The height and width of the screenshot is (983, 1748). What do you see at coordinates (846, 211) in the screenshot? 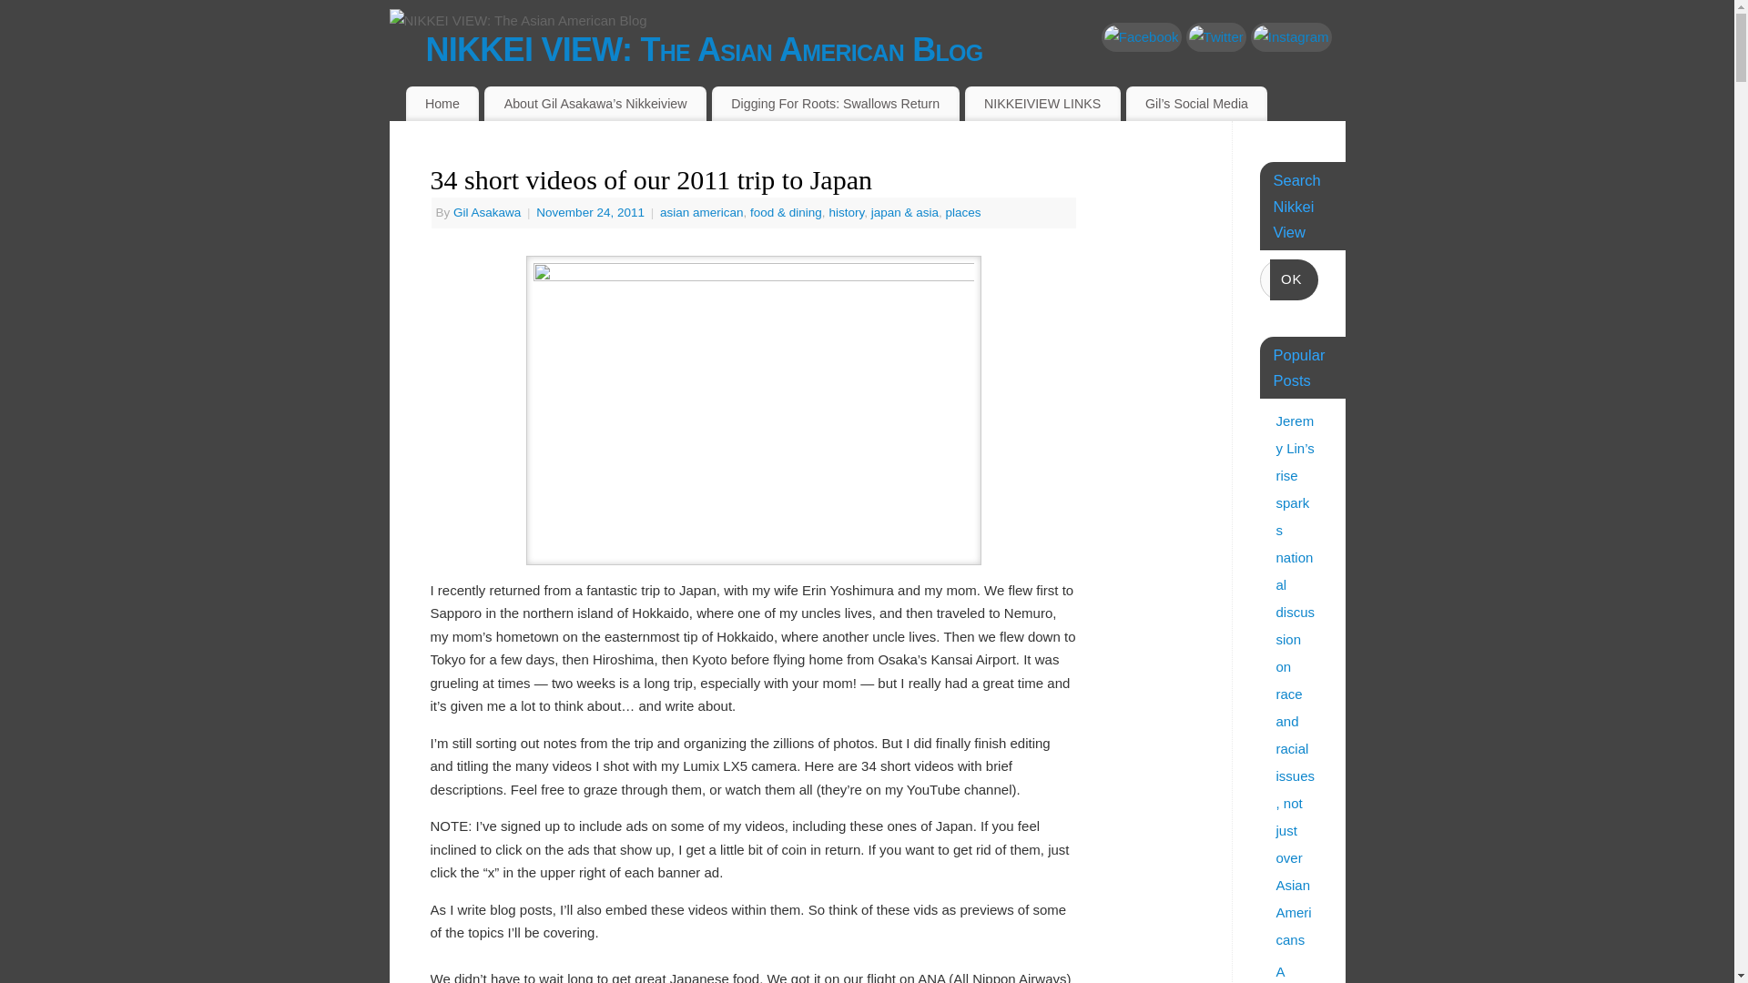
I see `history` at bounding box center [846, 211].